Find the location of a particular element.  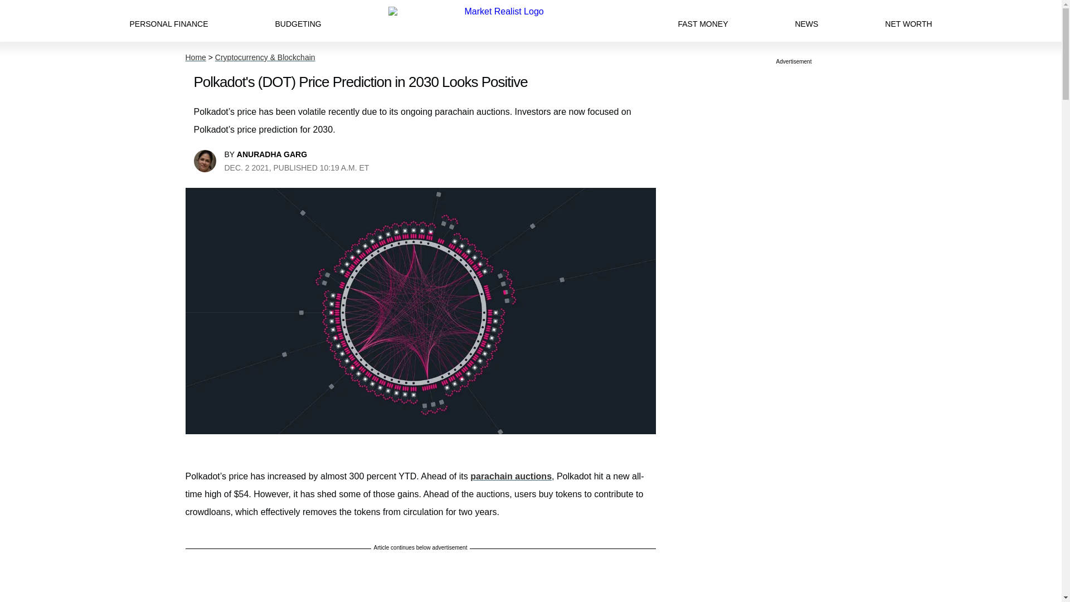

NET WORTH is located at coordinates (908, 21).